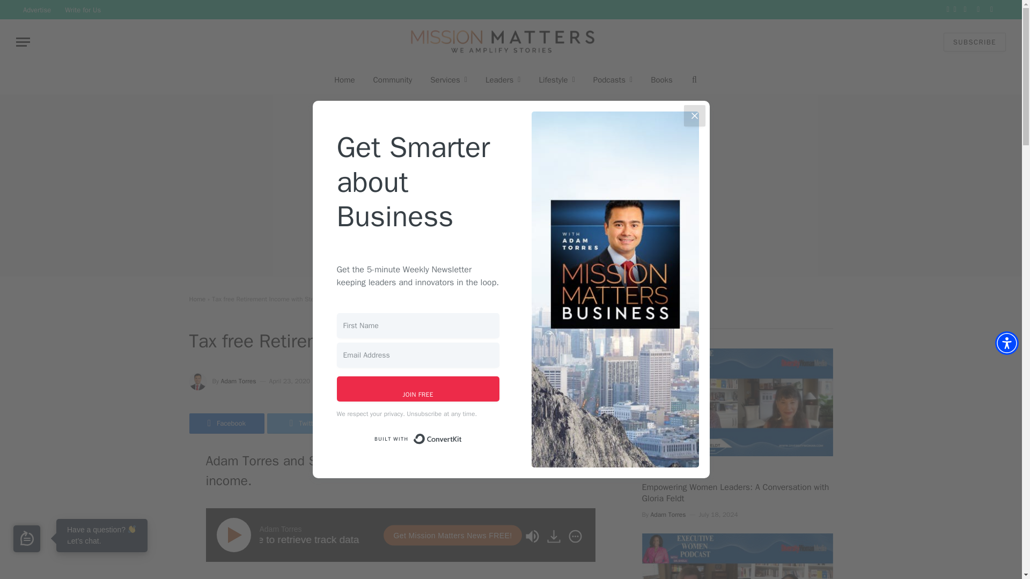  I want to click on Lifestyle, so click(556, 79).